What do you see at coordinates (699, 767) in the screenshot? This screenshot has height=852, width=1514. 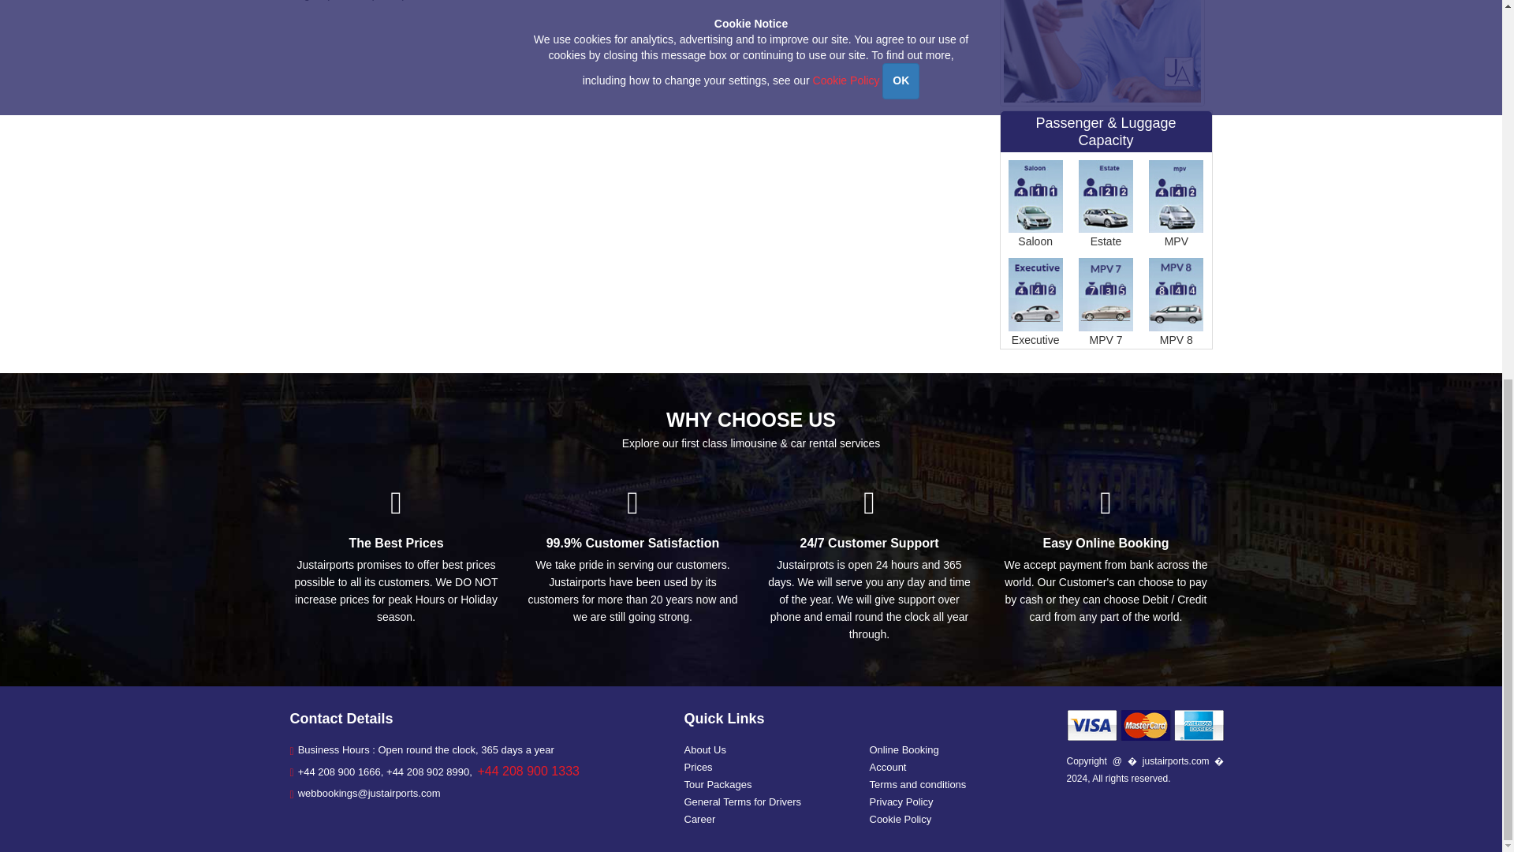 I see `Prices` at bounding box center [699, 767].